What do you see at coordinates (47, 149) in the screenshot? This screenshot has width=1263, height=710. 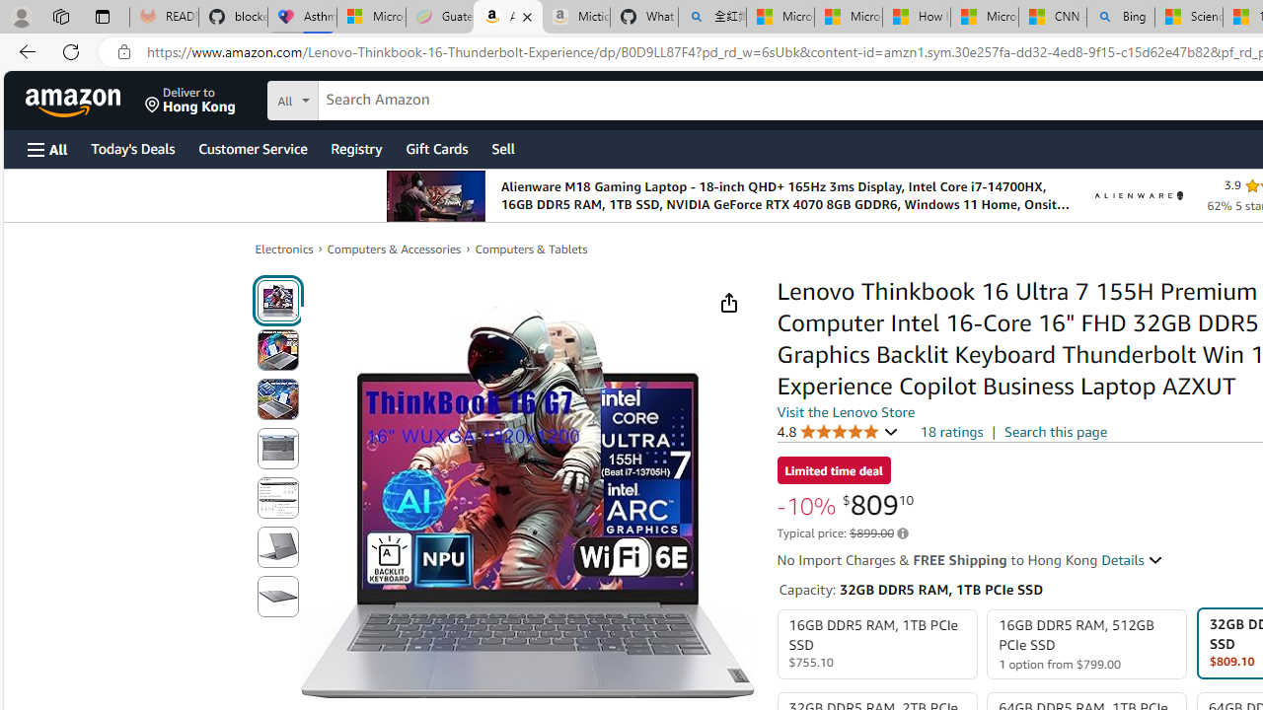 I see `Open Menu` at bounding box center [47, 149].